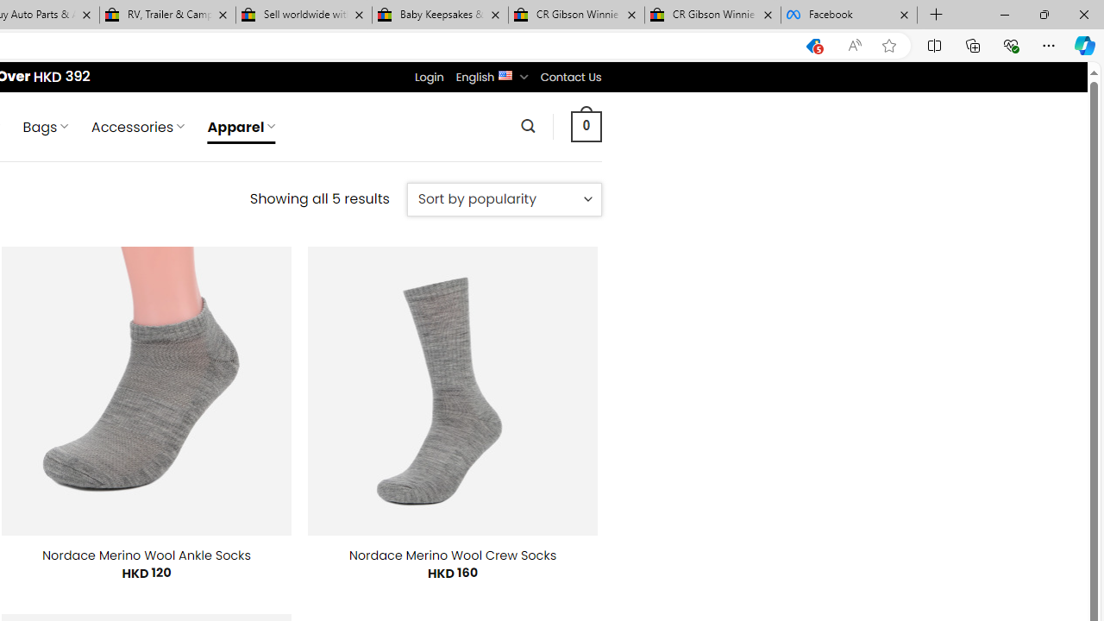  I want to click on RV, Trailer & Camper Steps & Ladders for sale | eBay, so click(167, 16).